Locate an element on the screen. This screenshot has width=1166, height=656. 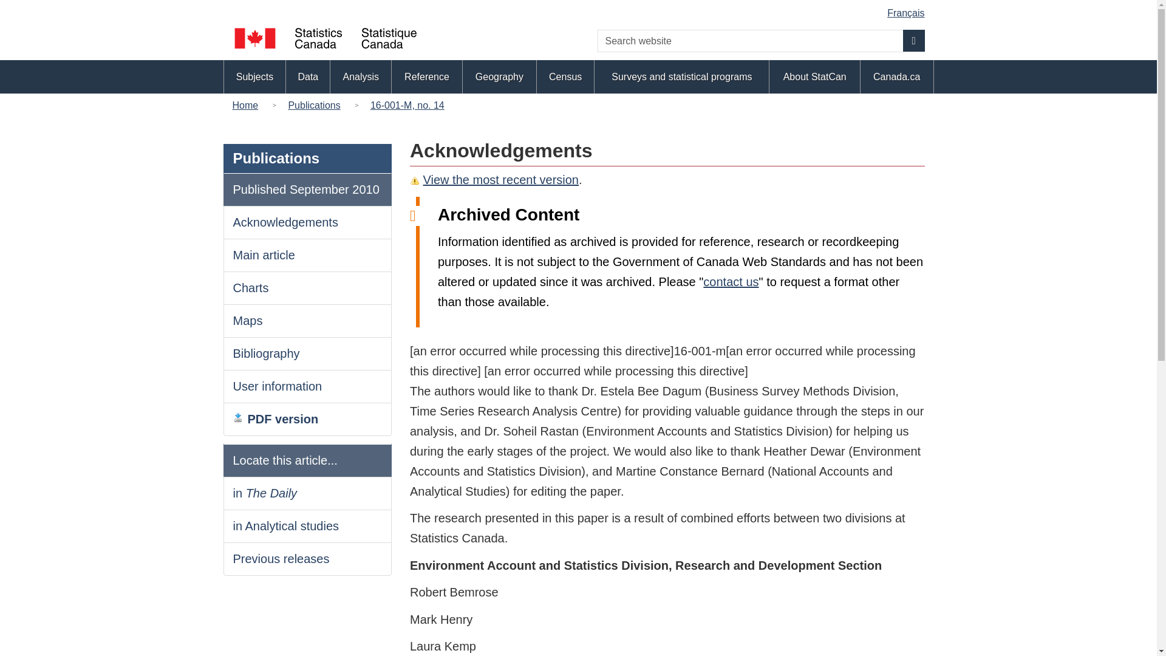
16-001-M, no. 14 is located at coordinates (407, 104).